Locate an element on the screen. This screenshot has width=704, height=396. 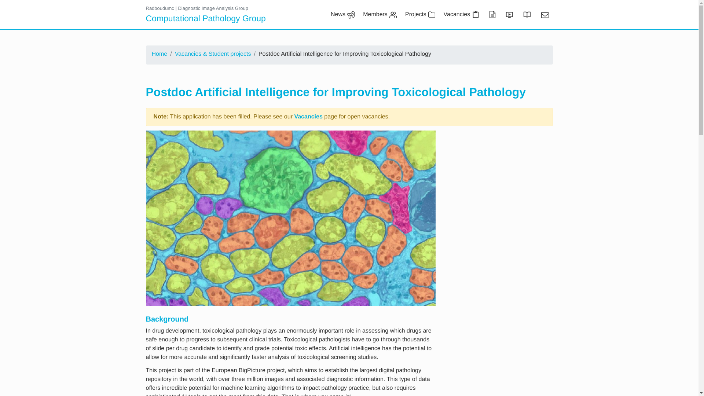
Thesis Gallery is located at coordinates (526, 15).